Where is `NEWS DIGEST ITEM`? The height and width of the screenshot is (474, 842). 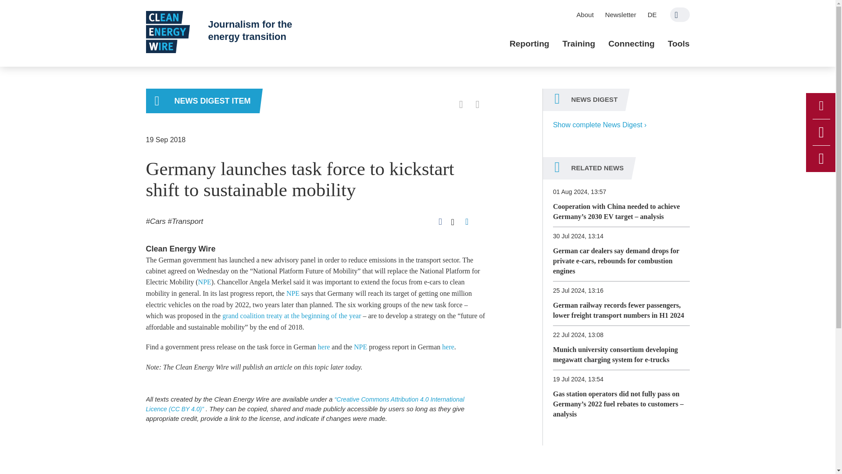 NEWS DIGEST ITEM is located at coordinates (203, 101).